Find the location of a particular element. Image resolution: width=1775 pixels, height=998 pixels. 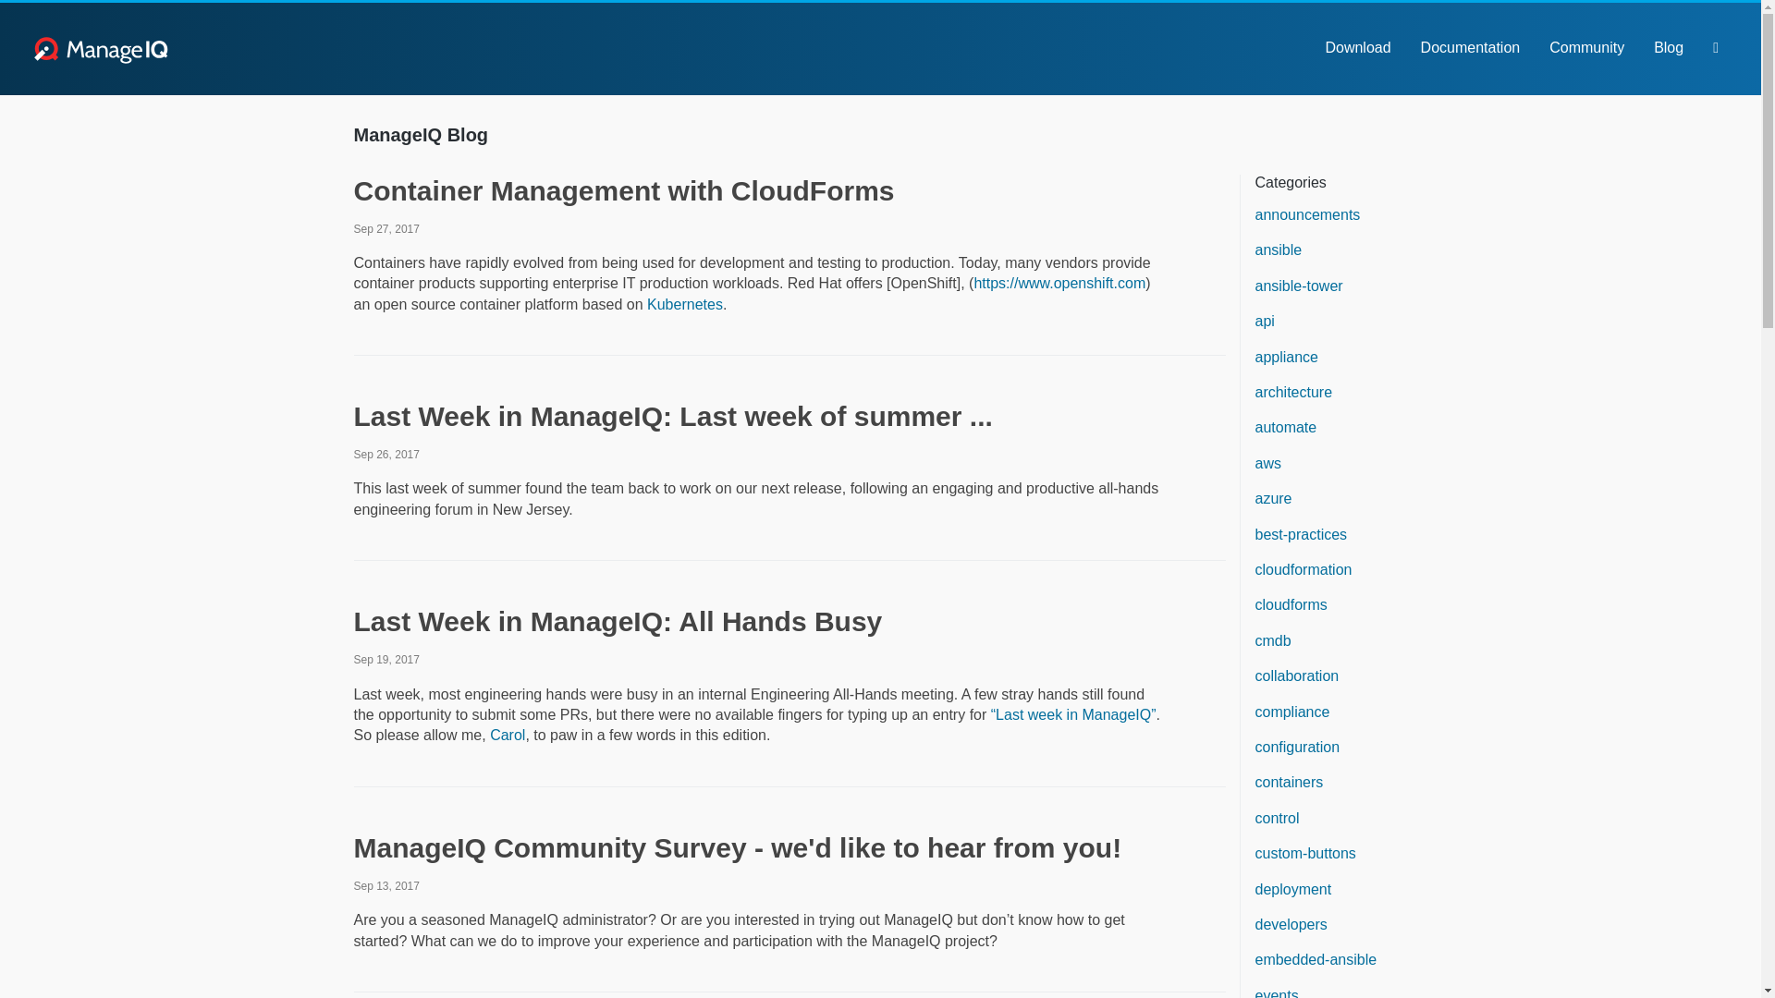

Last Week in ManageIQ: All Hands Busy is located at coordinates (618, 621).